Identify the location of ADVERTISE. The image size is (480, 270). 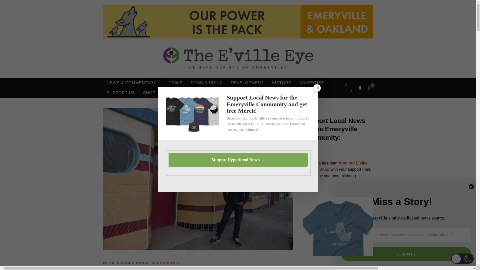
(311, 83).